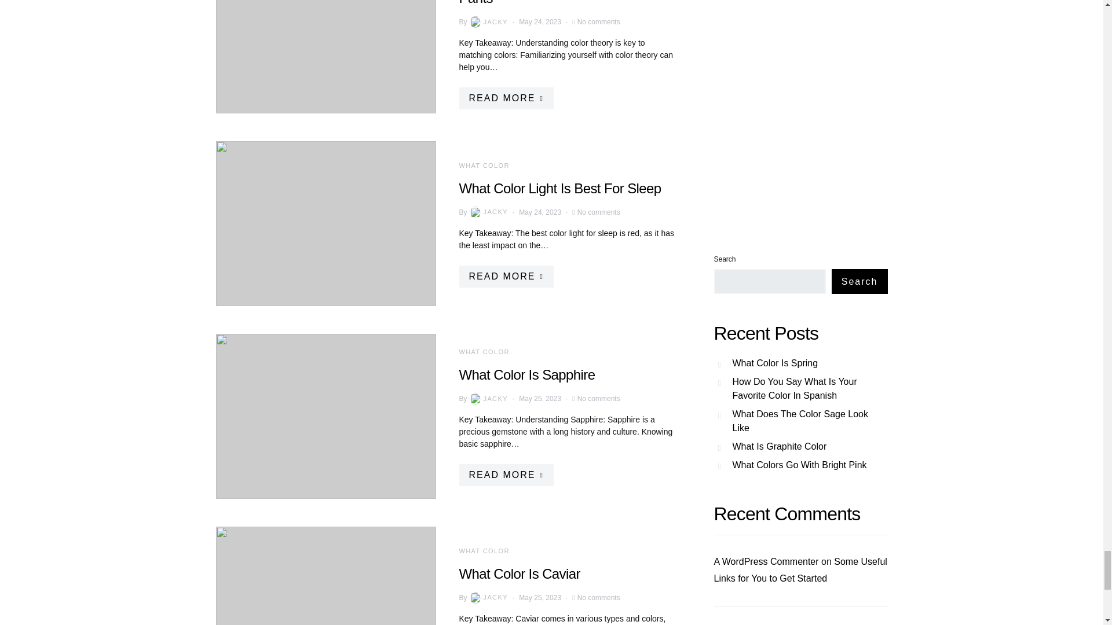 The width and height of the screenshot is (1112, 625). Describe the element at coordinates (505, 98) in the screenshot. I see `READ MORE` at that location.